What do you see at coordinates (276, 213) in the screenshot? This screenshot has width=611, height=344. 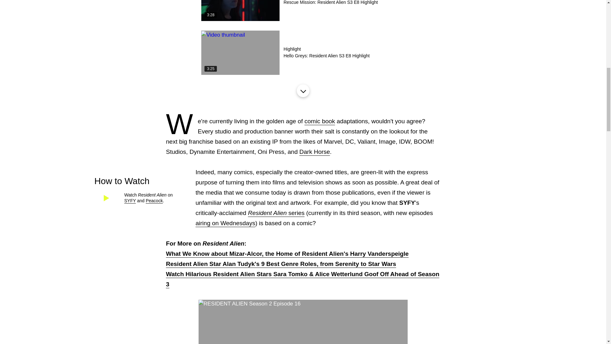 I see `Resident Alien series` at bounding box center [276, 213].